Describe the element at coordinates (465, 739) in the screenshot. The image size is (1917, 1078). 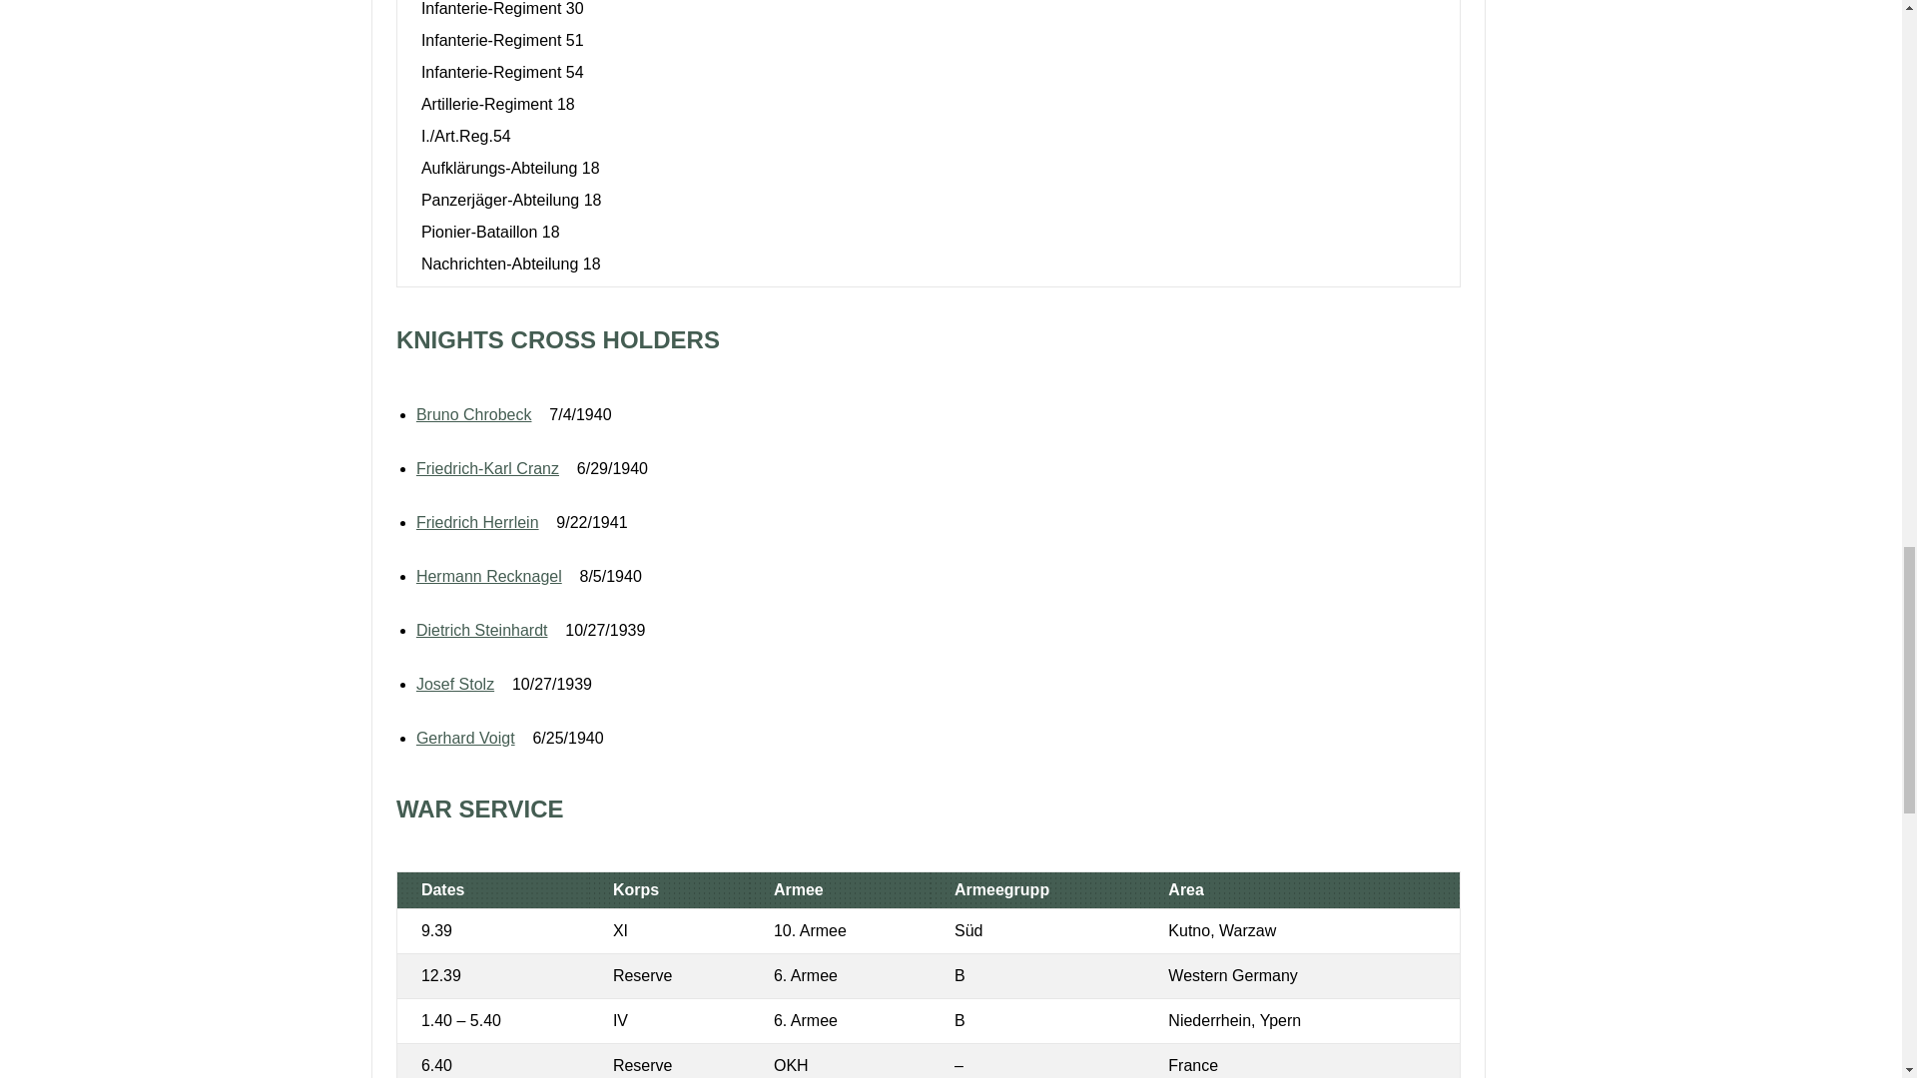
I see `Gerhard Voigt` at that location.